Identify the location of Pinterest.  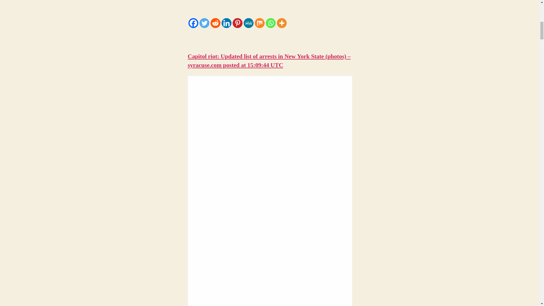
(237, 23).